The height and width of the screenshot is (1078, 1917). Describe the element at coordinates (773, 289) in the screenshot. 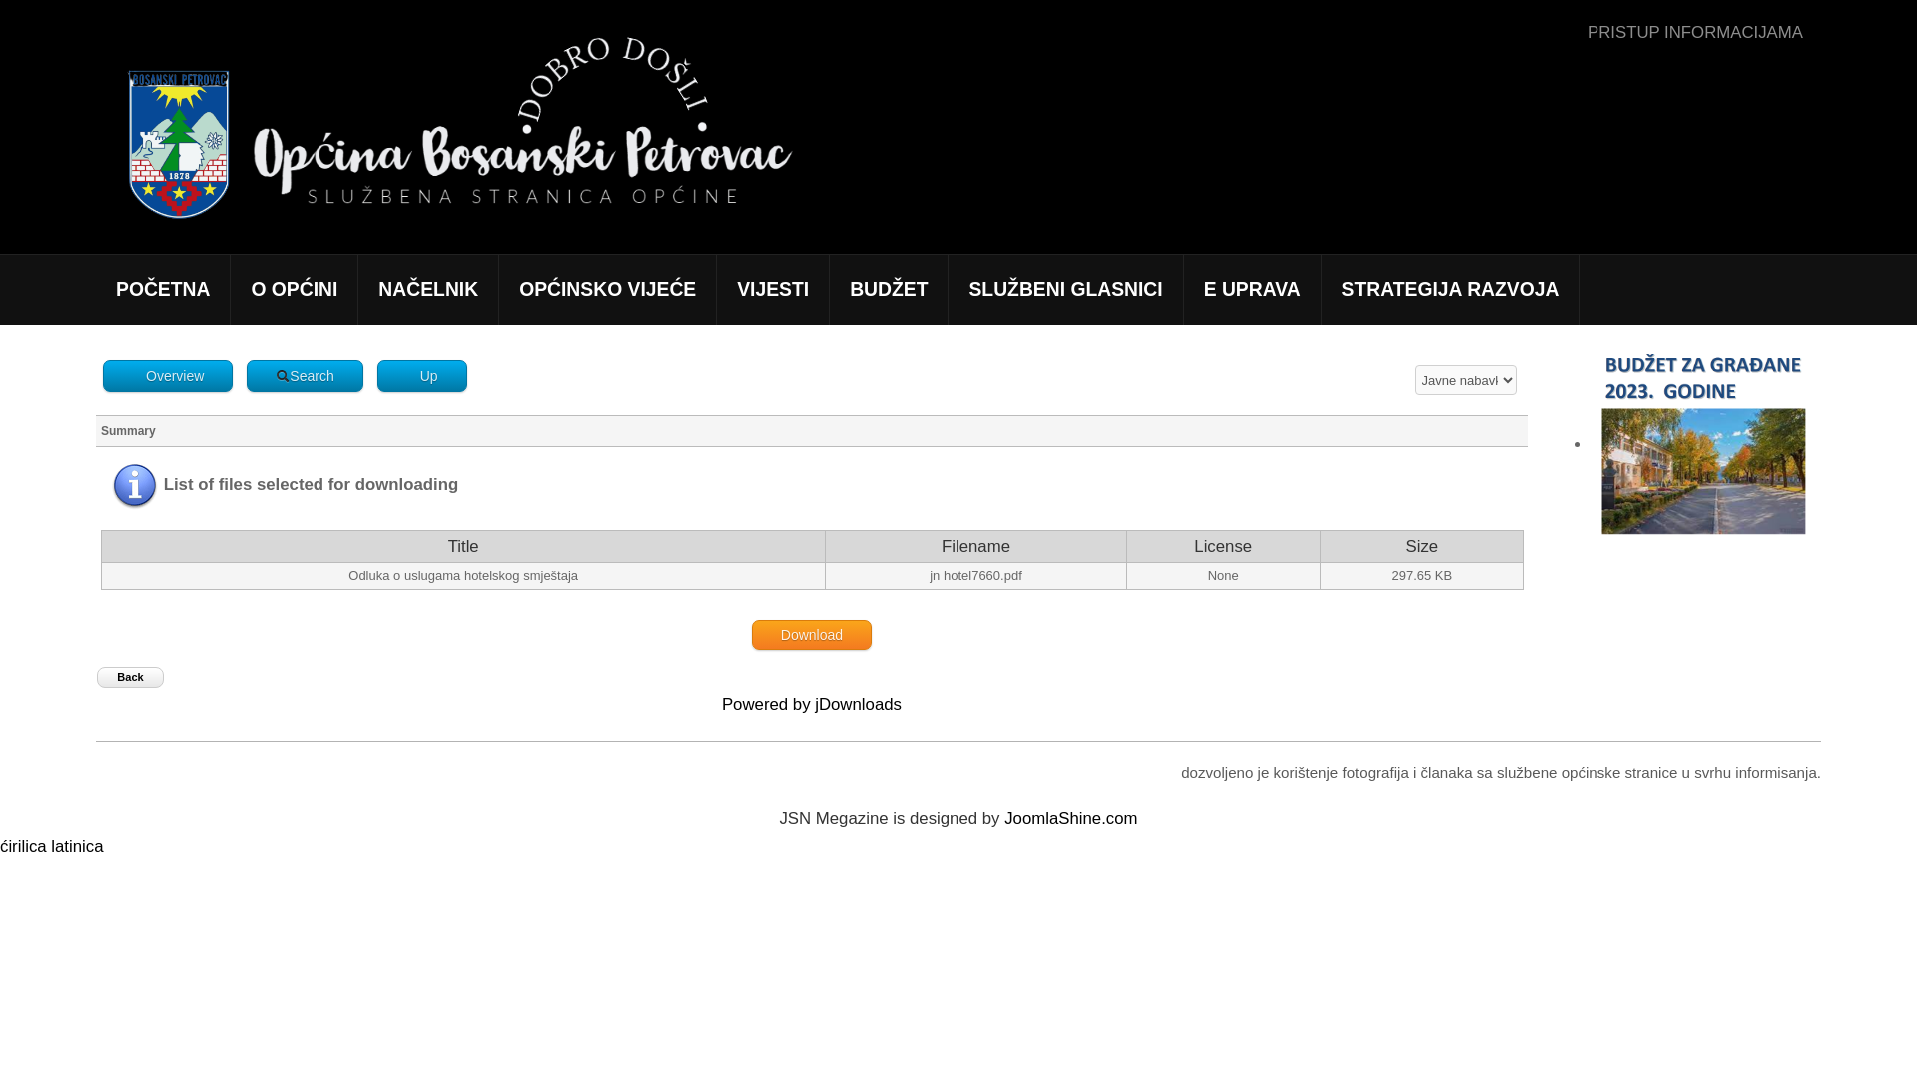

I see `VIJESTI` at that location.